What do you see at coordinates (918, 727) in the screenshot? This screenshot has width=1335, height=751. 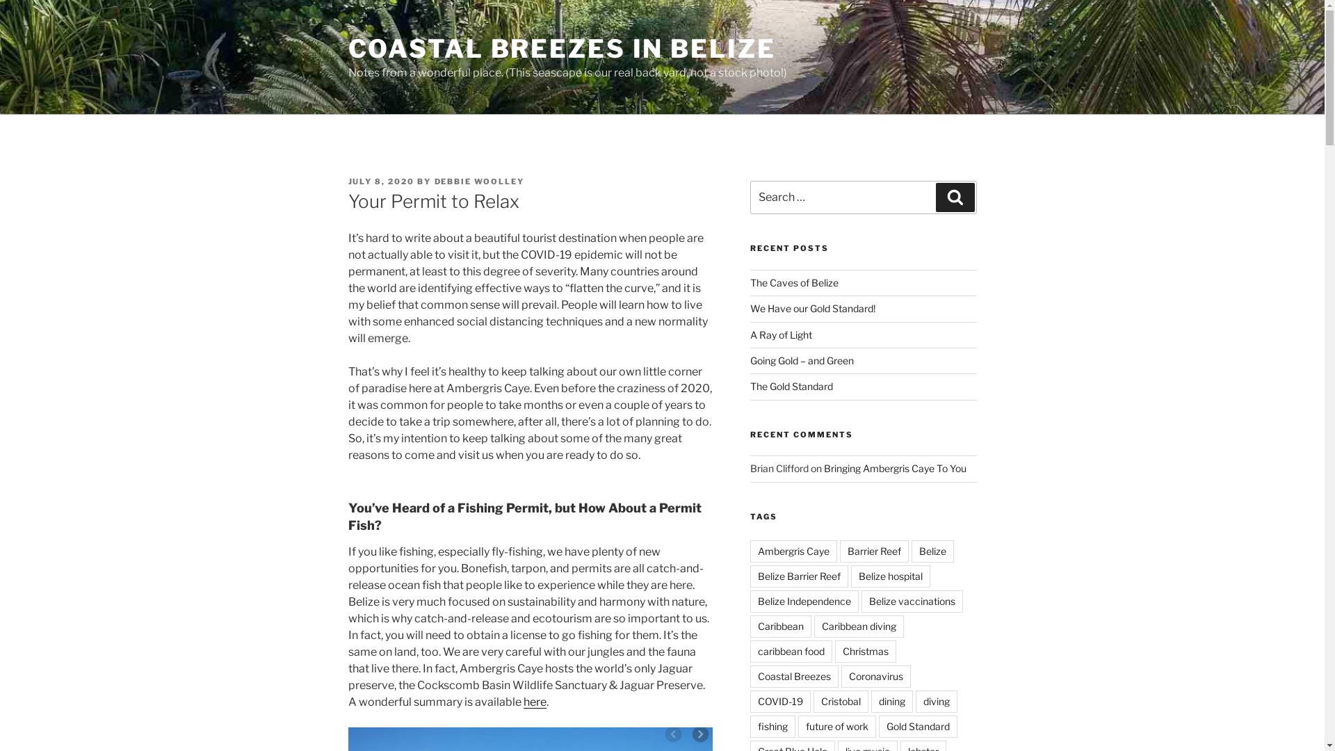 I see `Gold Standard` at bounding box center [918, 727].